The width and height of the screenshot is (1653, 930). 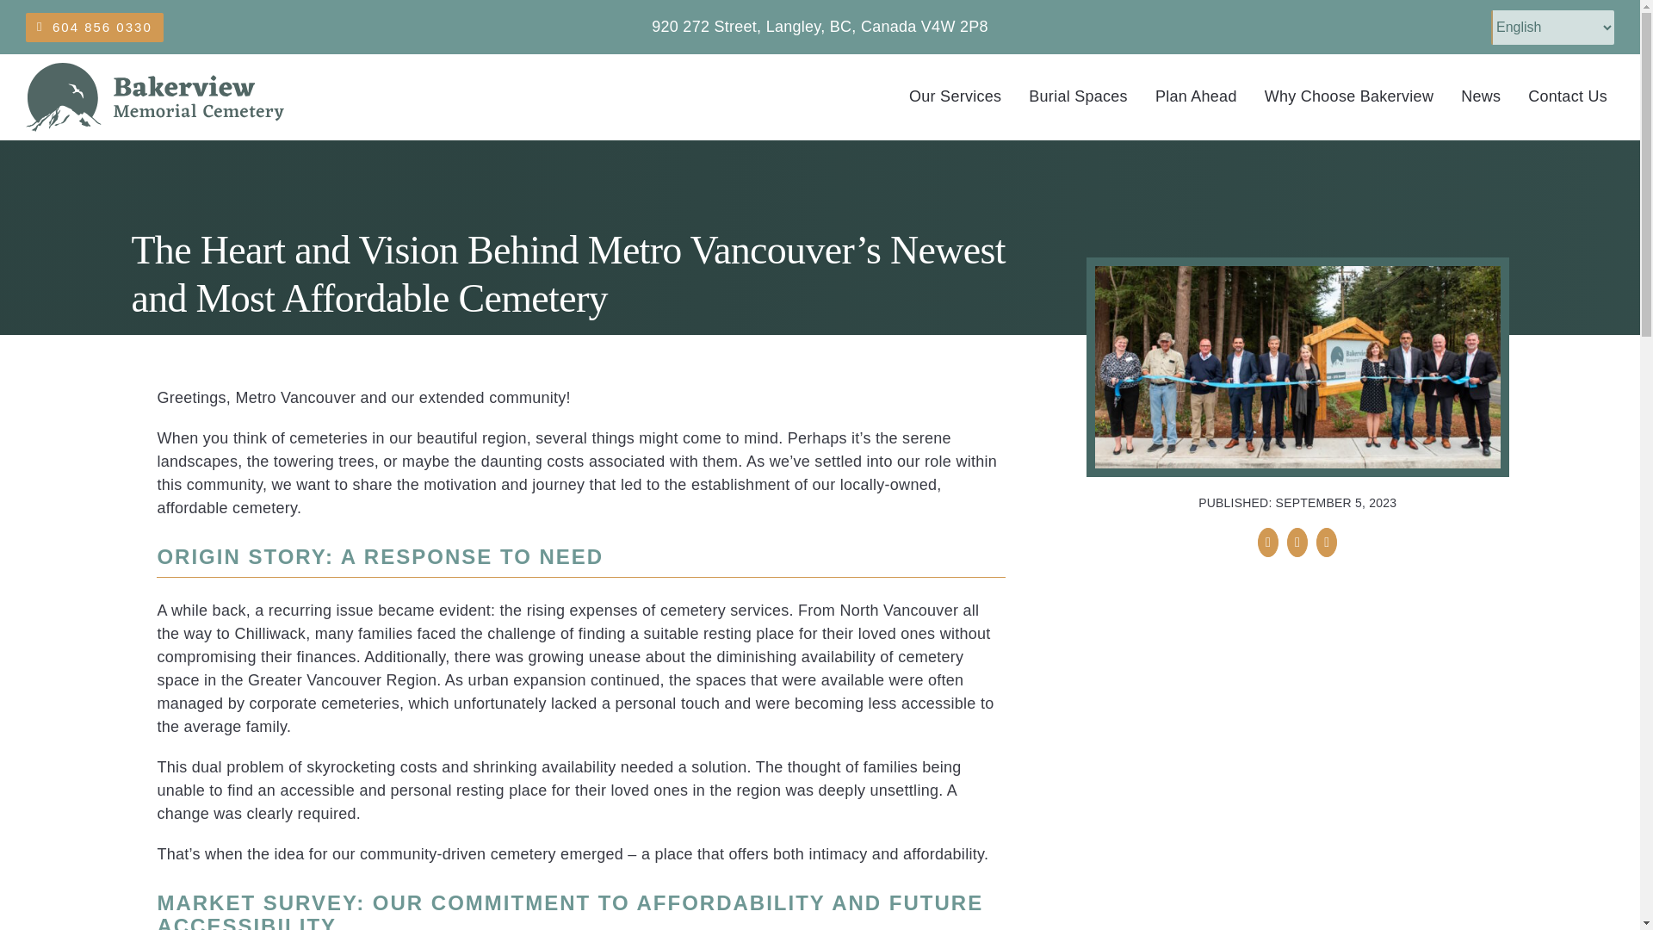 What do you see at coordinates (956, 97) in the screenshot?
I see `Our Services` at bounding box center [956, 97].